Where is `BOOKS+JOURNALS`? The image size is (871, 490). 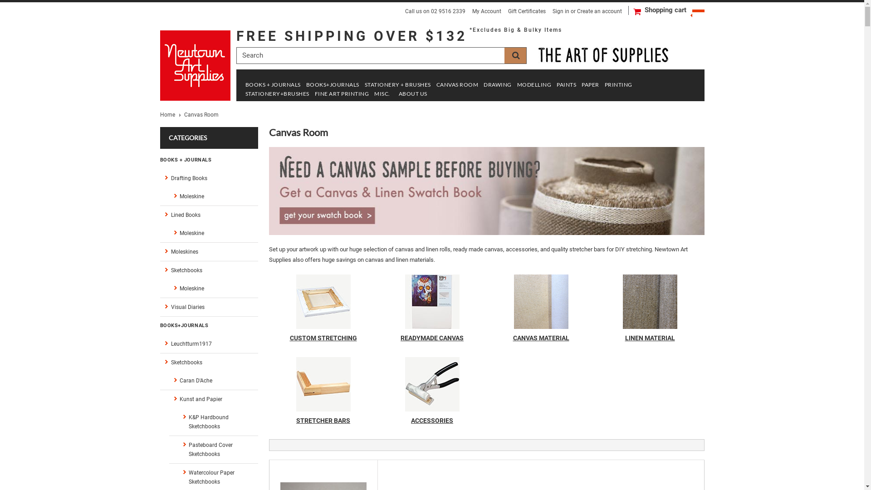 BOOKS+JOURNALS is located at coordinates (209, 326).